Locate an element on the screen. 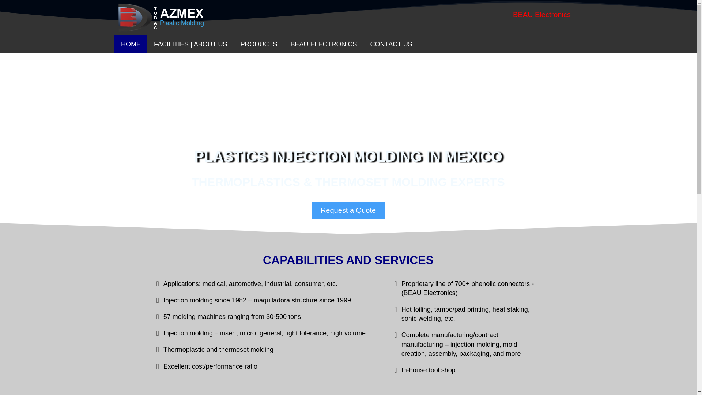  BEAU ELECTRONICS is located at coordinates (323, 44).